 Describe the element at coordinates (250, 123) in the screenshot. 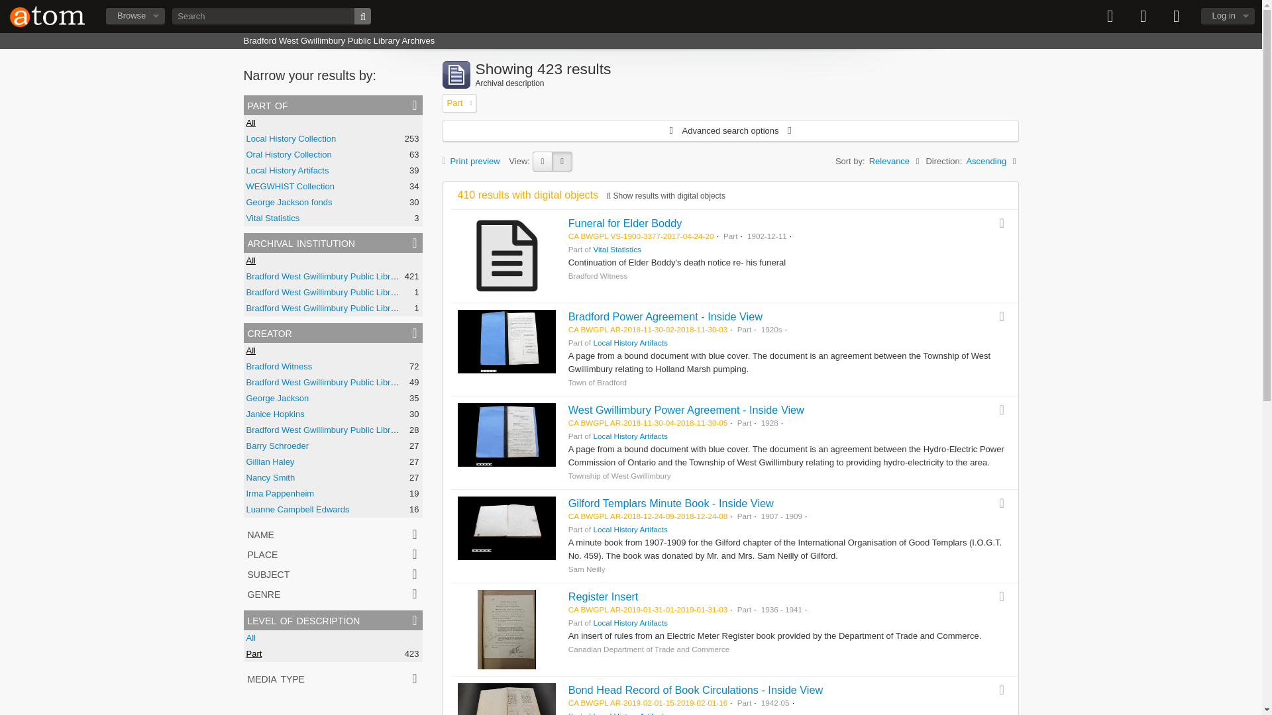

I see `All` at that location.